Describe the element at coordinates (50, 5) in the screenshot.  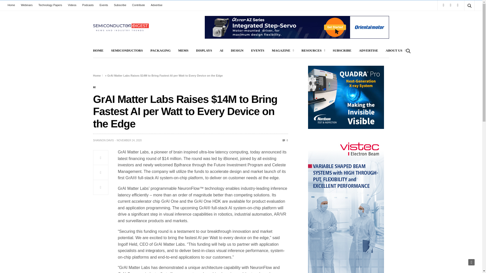
I see `Technology Papers` at that location.